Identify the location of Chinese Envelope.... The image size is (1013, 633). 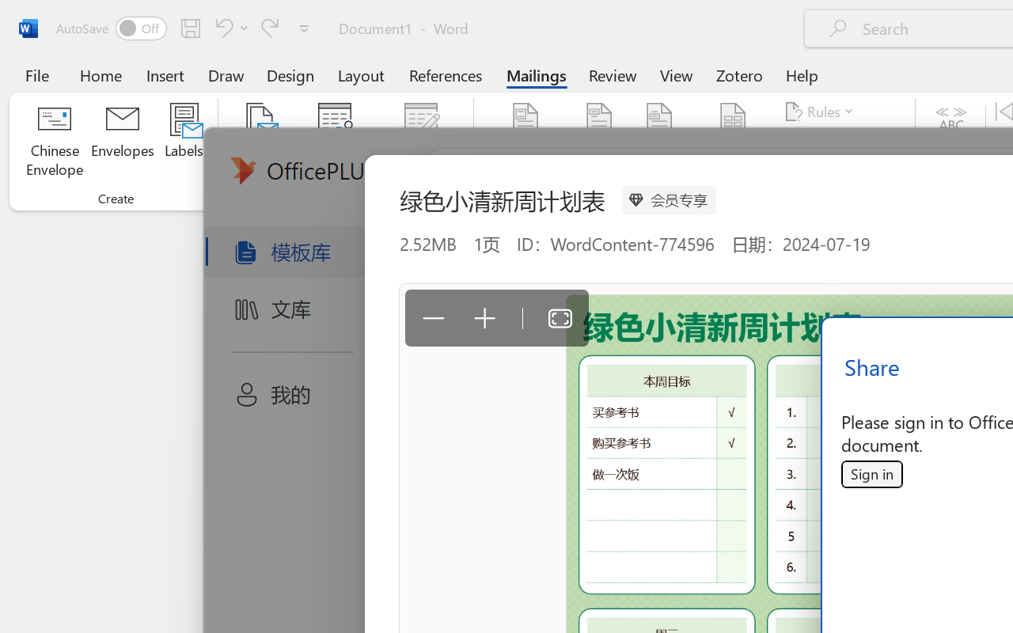
(54, 142).